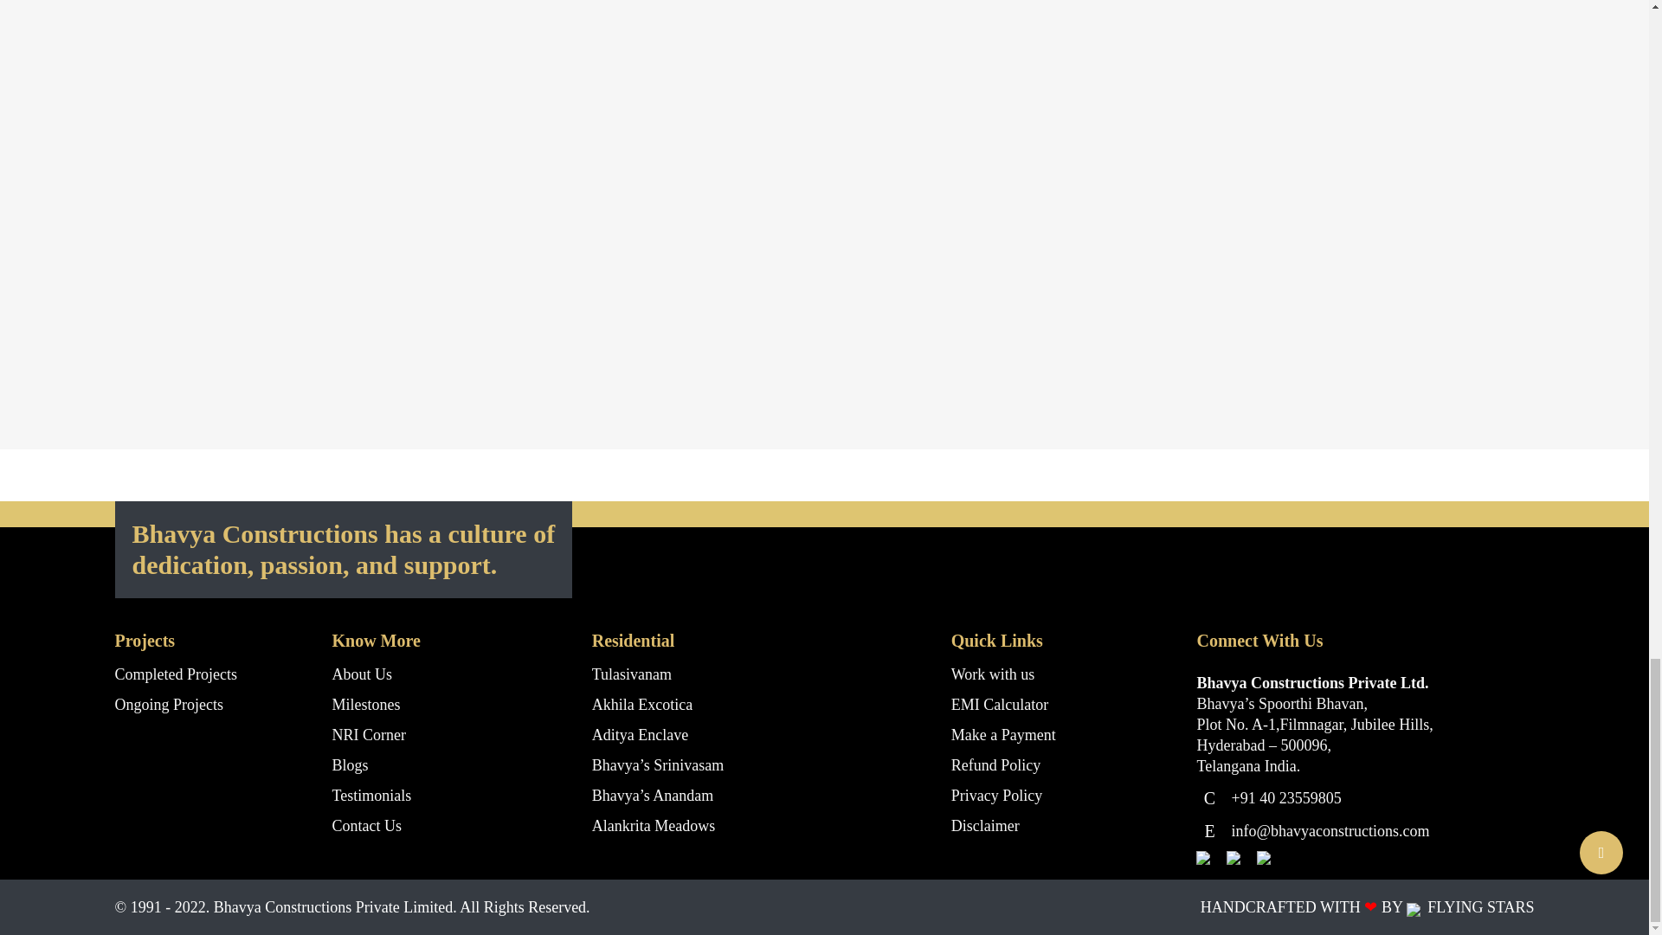 This screenshot has width=1662, height=935. What do you see at coordinates (366, 705) in the screenshot?
I see `Milestones` at bounding box center [366, 705].